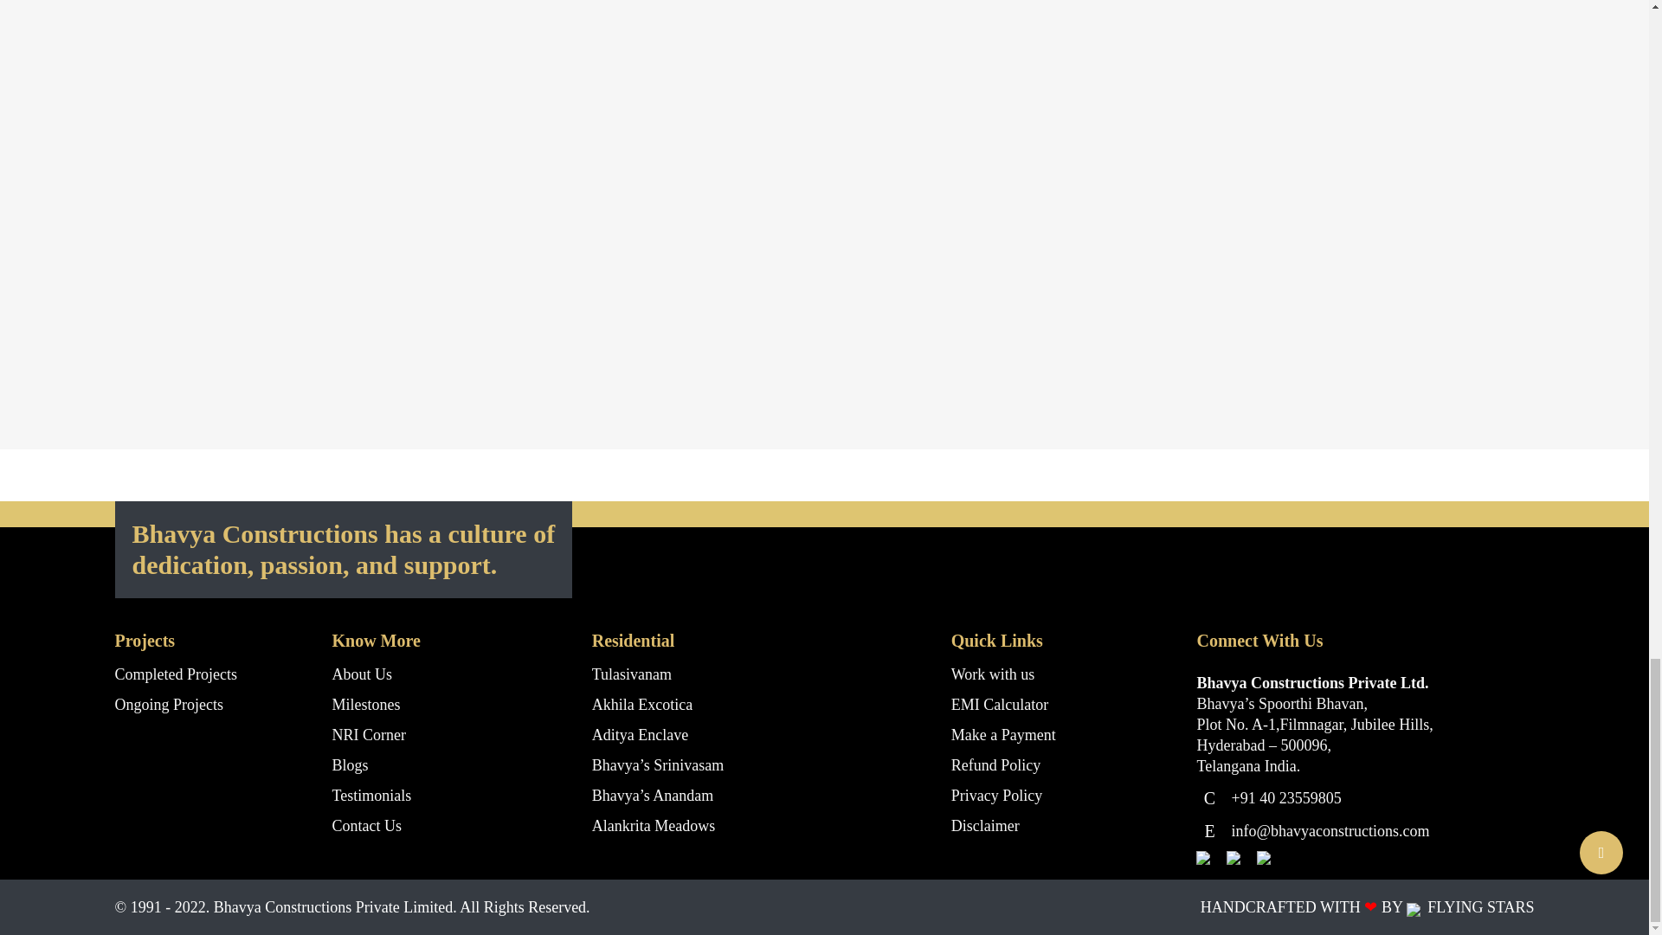 This screenshot has width=1662, height=935. What do you see at coordinates (366, 705) in the screenshot?
I see `Milestones` at bounding box center [366, 705].